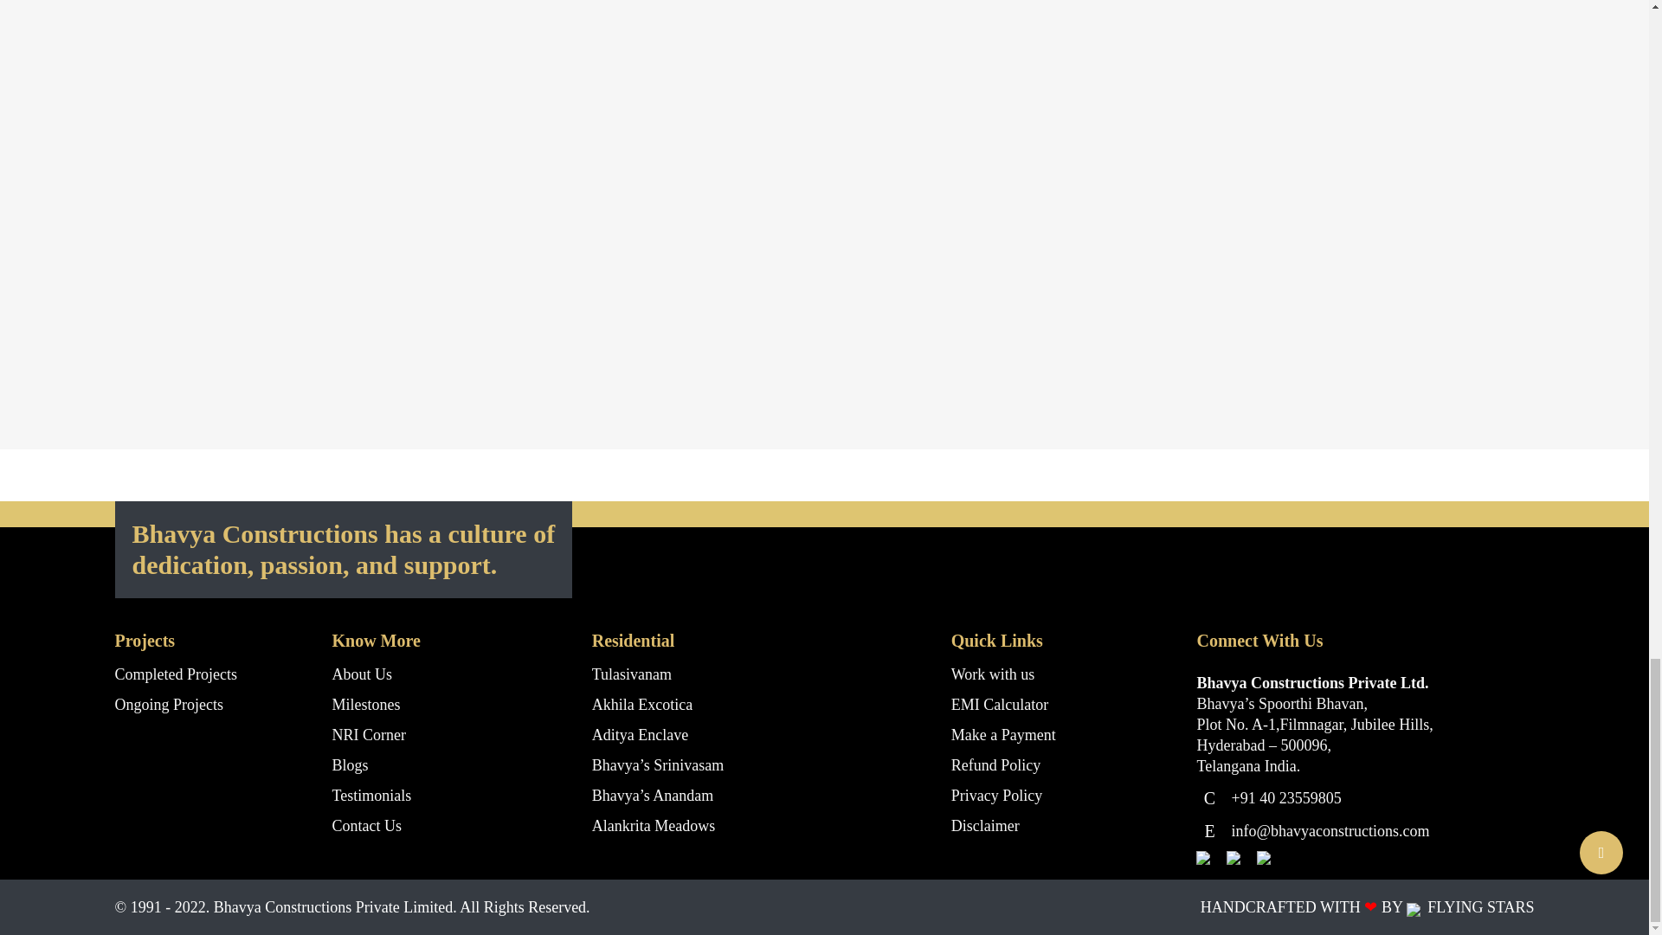 This screenshot has width=1662, height=935. What do you see at coordinates (366, 705) in the screenshot?
I see `Milestones` at bounding box center [366, 705].